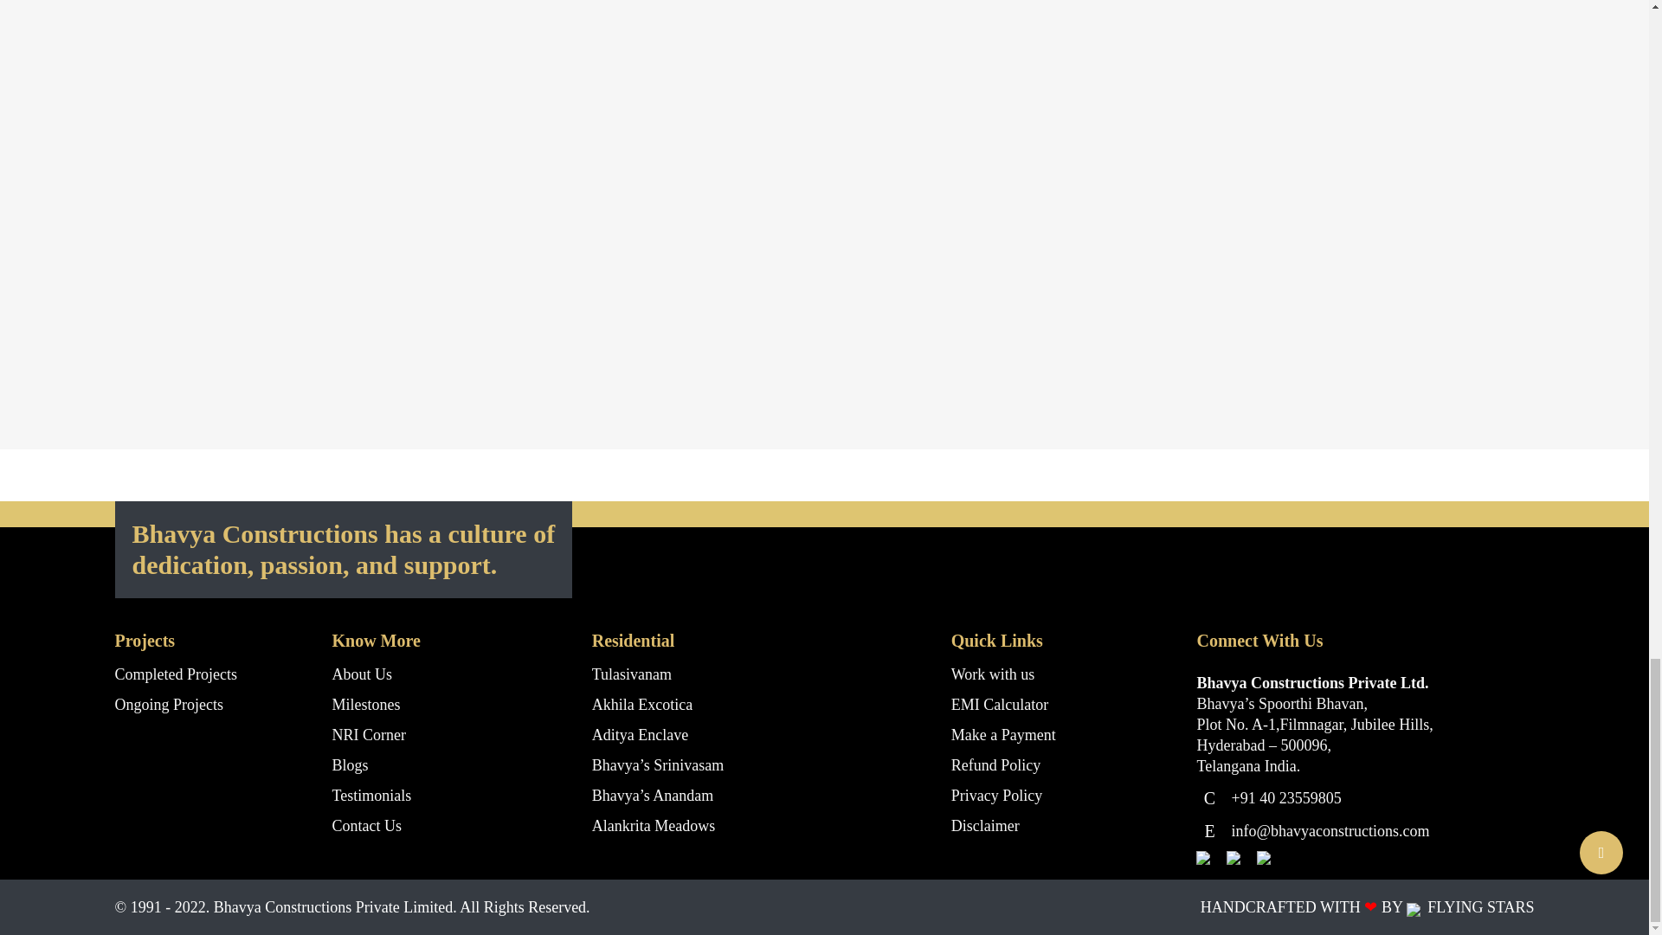 This screenshot has width=1662, height=935. What do you see at coordinates (366, 705) in the screenshot?
I see `Milestones` at bounding box center [366, 705].